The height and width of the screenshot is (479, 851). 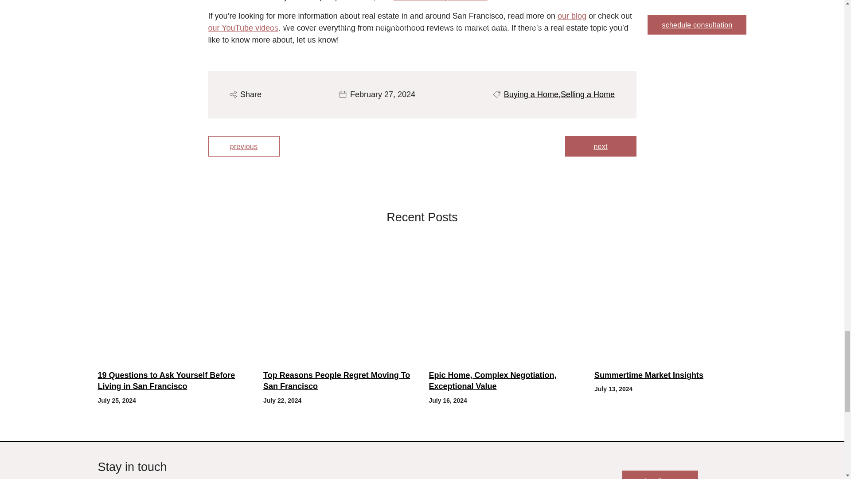 What do you see at coordinates (441, 1) in the screenshot?
I see `subscribe to my newsletter` at bounding box center [441, 1].